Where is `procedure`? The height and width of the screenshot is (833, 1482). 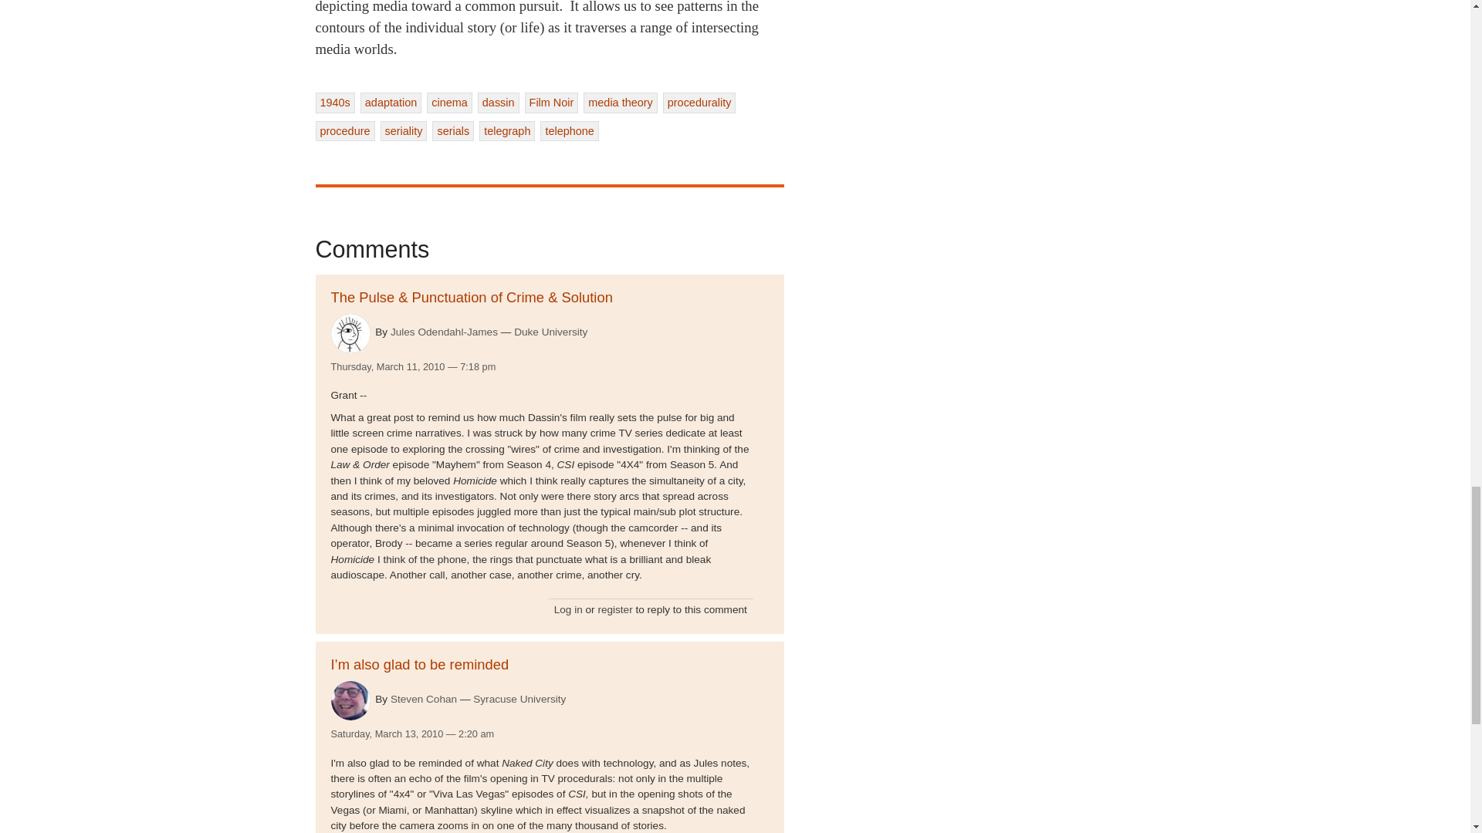
procedure is located at coordinates (344, 130).